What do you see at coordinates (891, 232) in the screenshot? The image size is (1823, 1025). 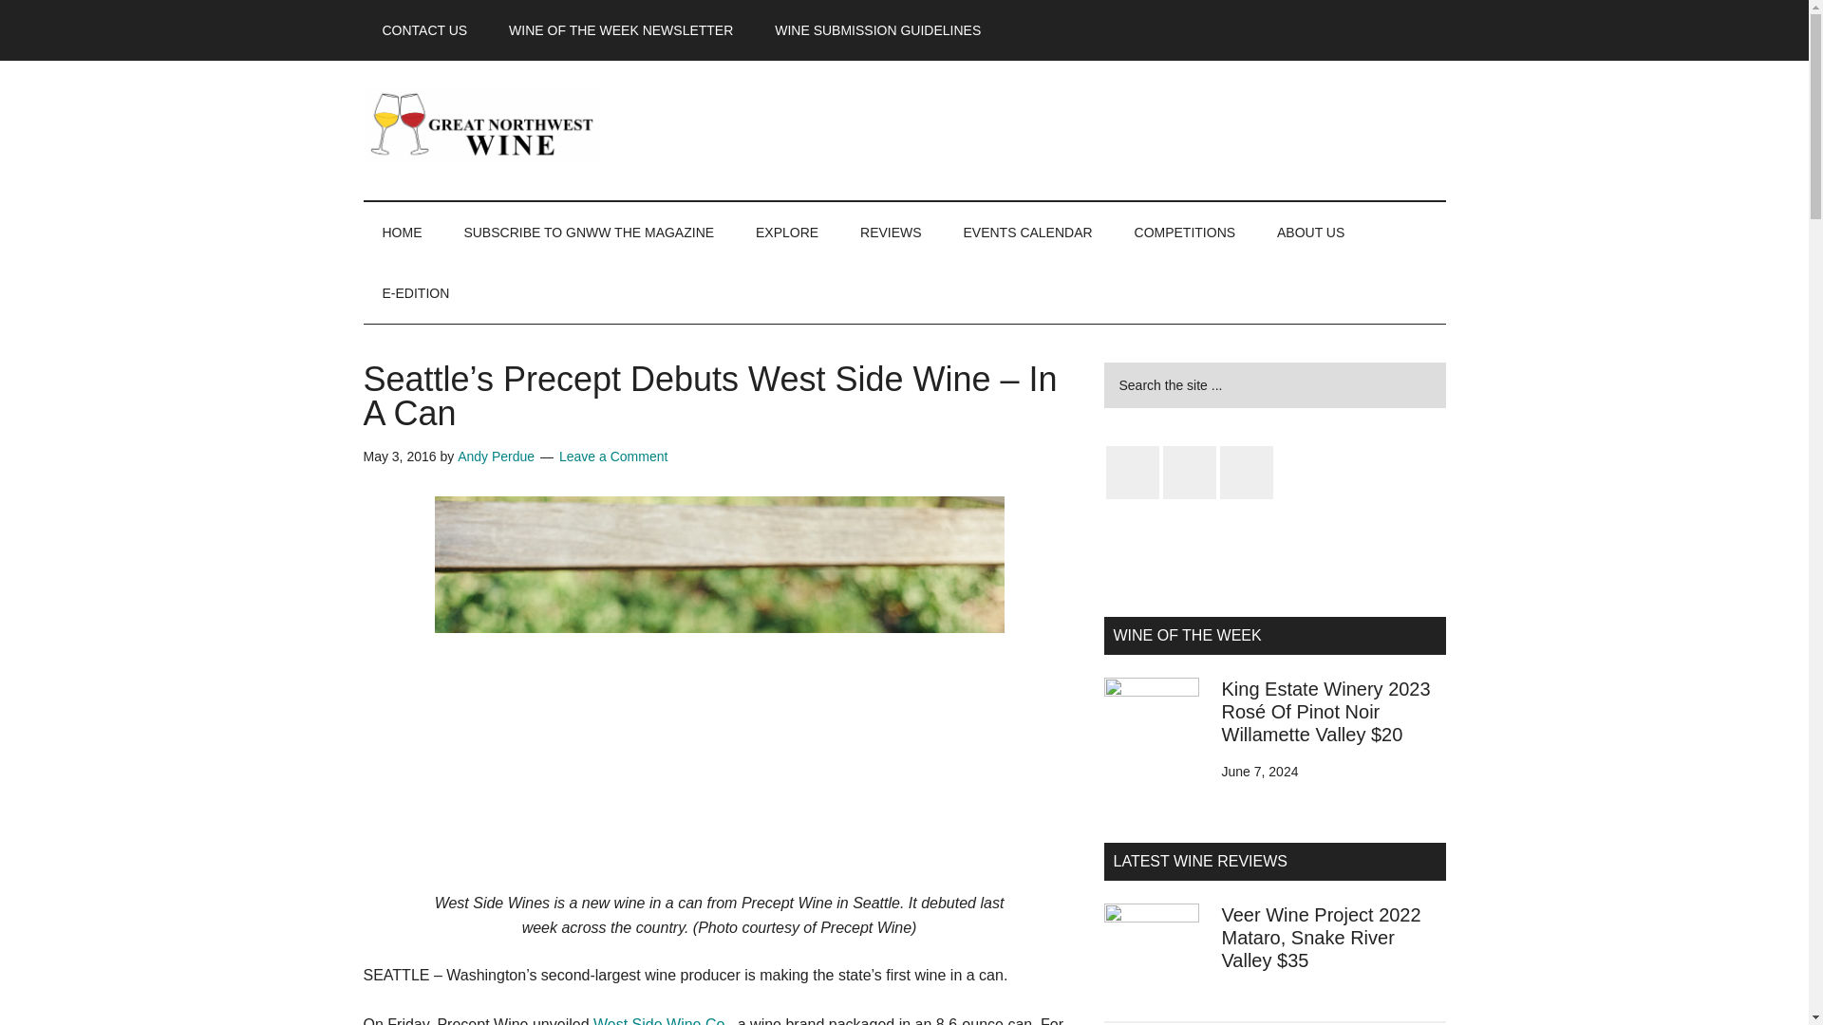 I see `REVIEWS` at bounding box center [891, 232].